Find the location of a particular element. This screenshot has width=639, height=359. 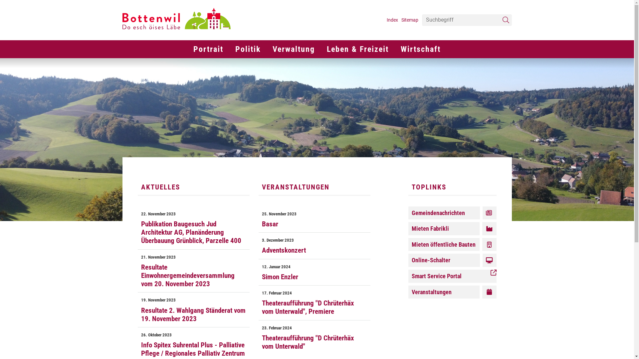

Online-Schalter is located at coordinates (452, 260).